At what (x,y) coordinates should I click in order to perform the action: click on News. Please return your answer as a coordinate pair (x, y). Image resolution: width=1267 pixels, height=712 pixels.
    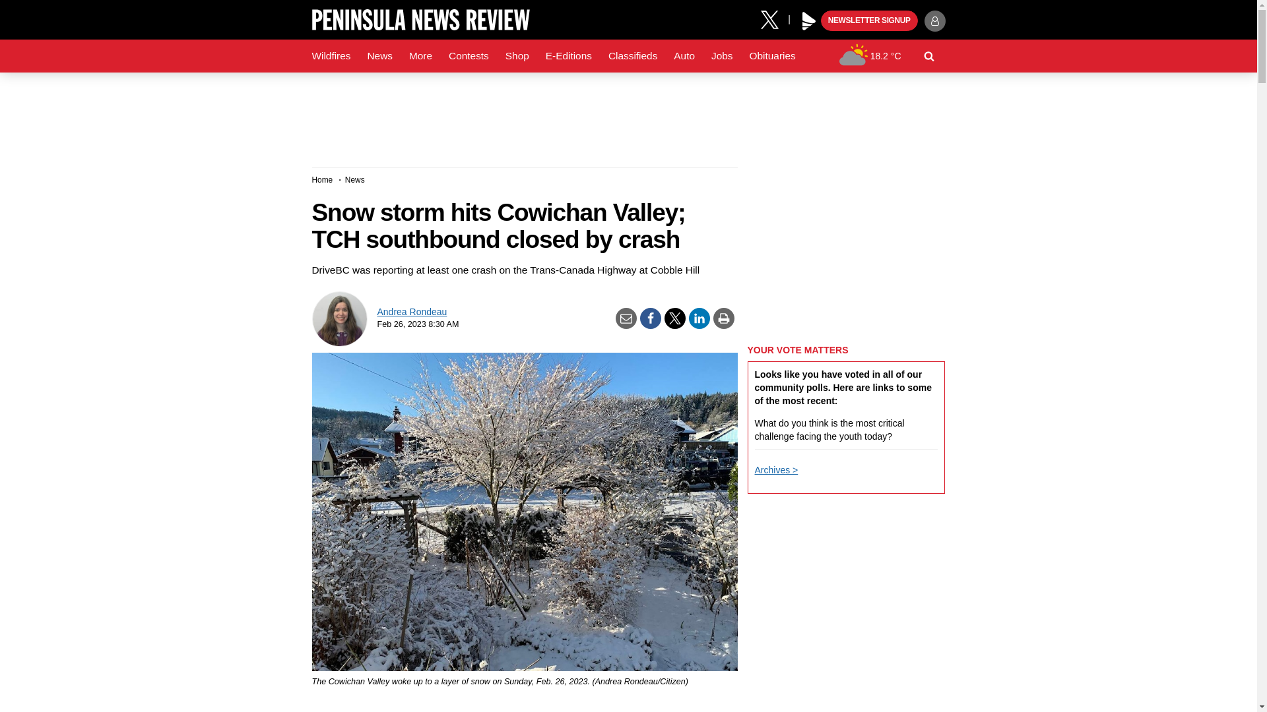
    Looking at the image, I should click on (379, 56).